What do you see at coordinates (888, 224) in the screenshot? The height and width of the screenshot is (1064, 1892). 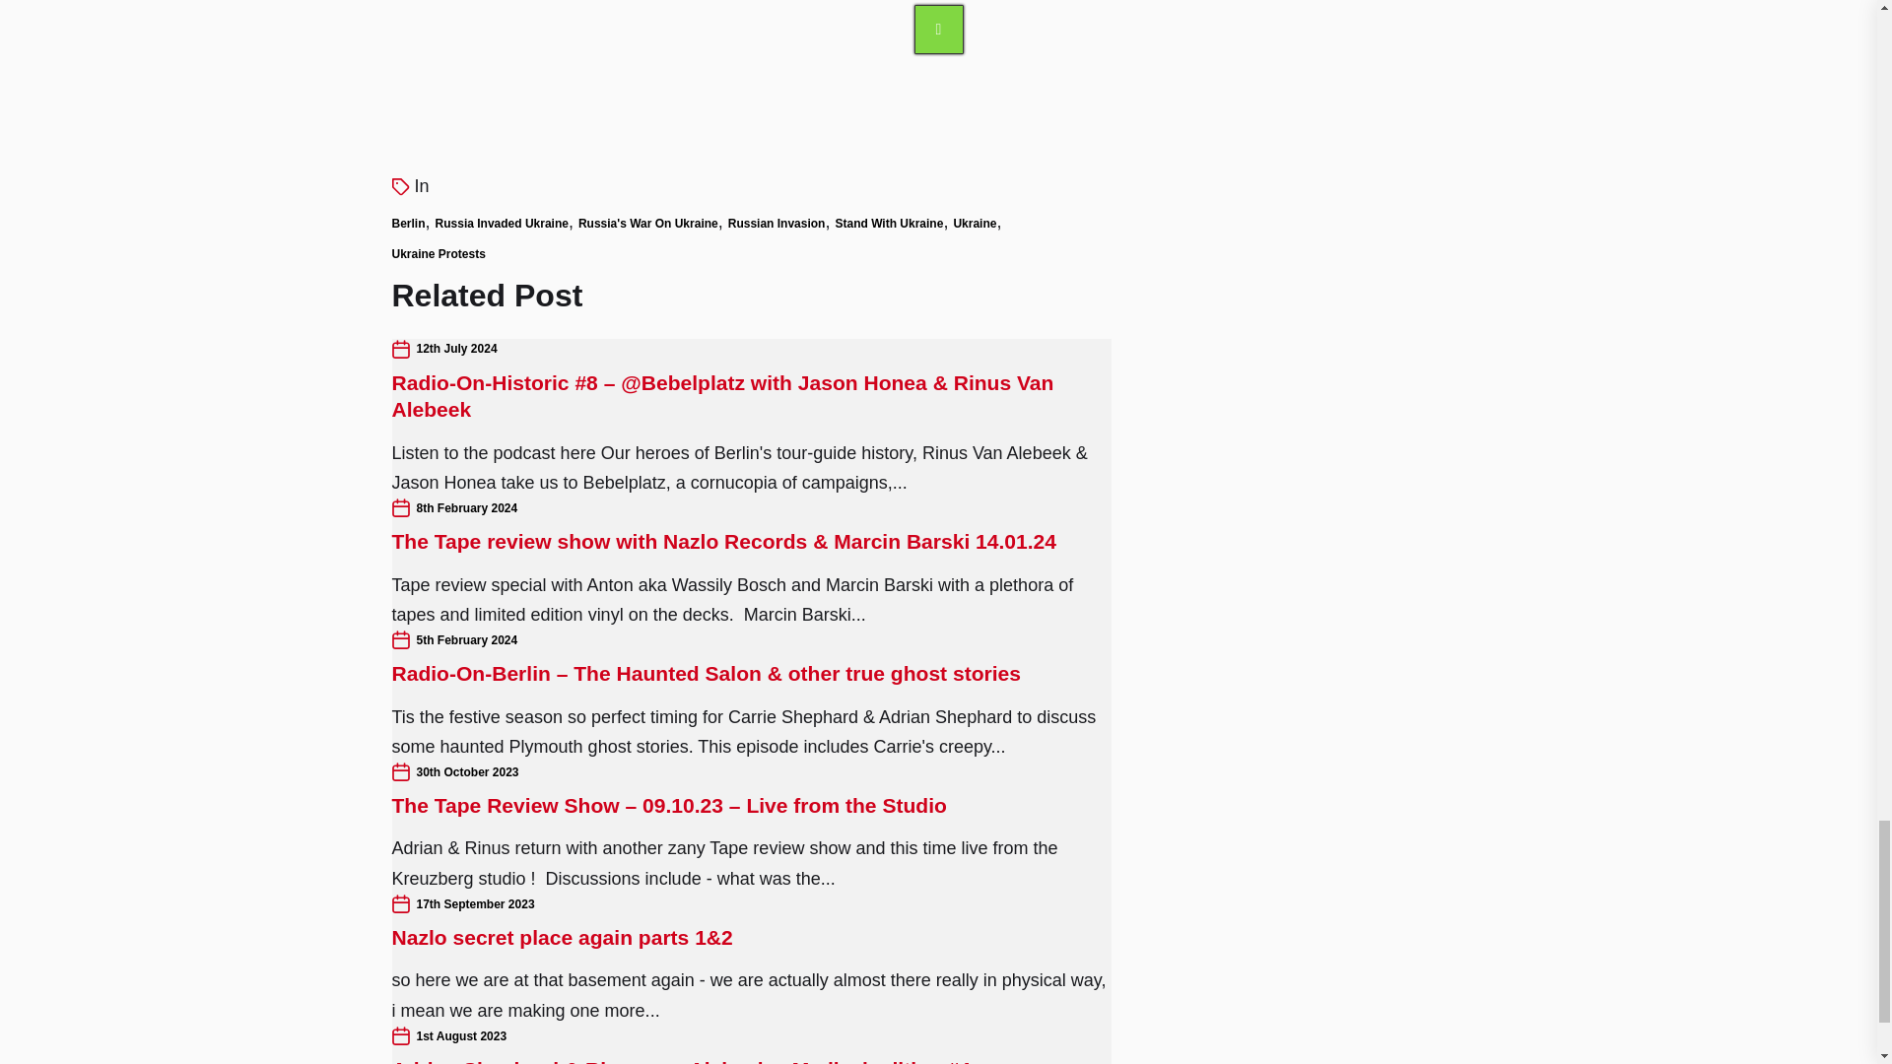 I see `Stand With Ukraine` at bounding box center [888, 224].